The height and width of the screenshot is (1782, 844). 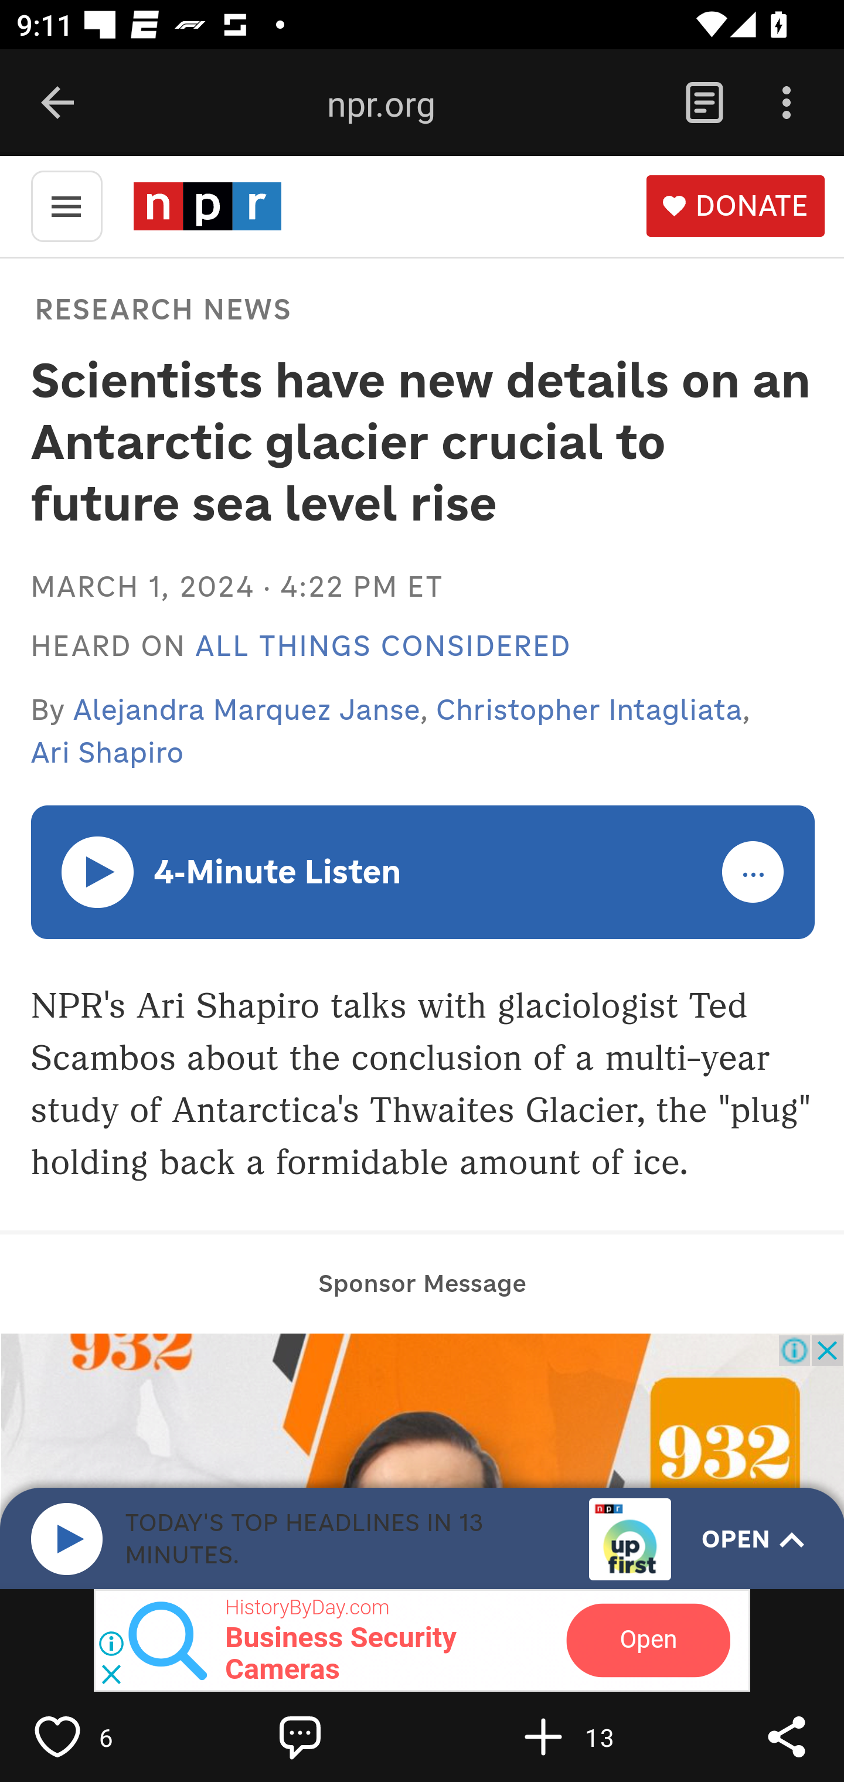 What do you see at coordinates (57, 103) in the screenshot?
I see `Back` at bounding box center [57, 103].